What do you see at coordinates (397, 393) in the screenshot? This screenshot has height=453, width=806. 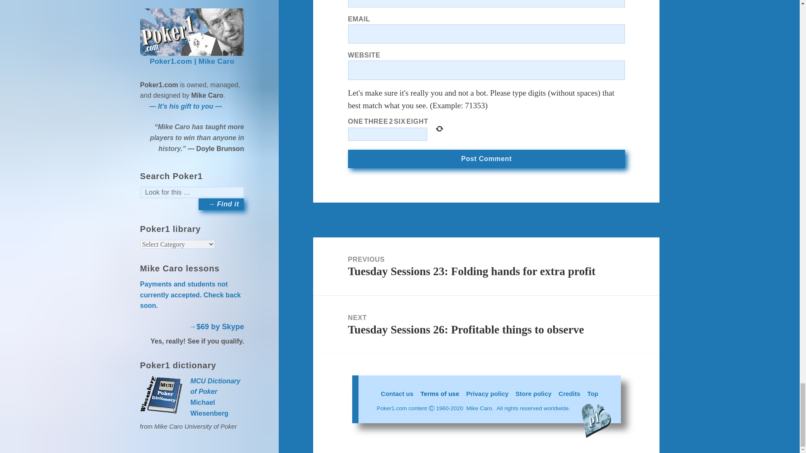 I see `Contact us` at bounding box center [397, 393].